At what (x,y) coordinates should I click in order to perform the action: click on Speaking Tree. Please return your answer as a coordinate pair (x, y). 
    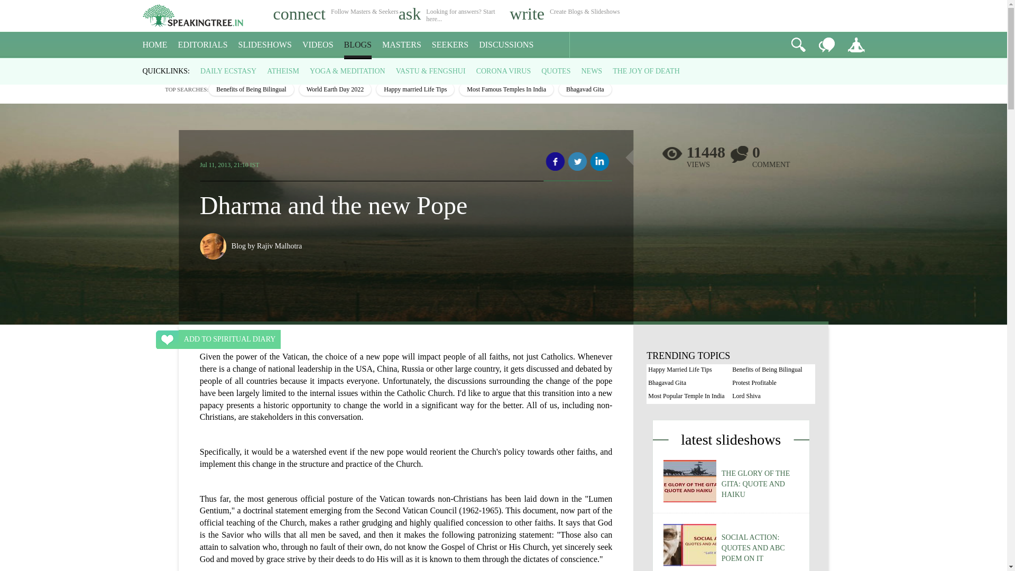
    Looking at the image, I should click on (150, 68).